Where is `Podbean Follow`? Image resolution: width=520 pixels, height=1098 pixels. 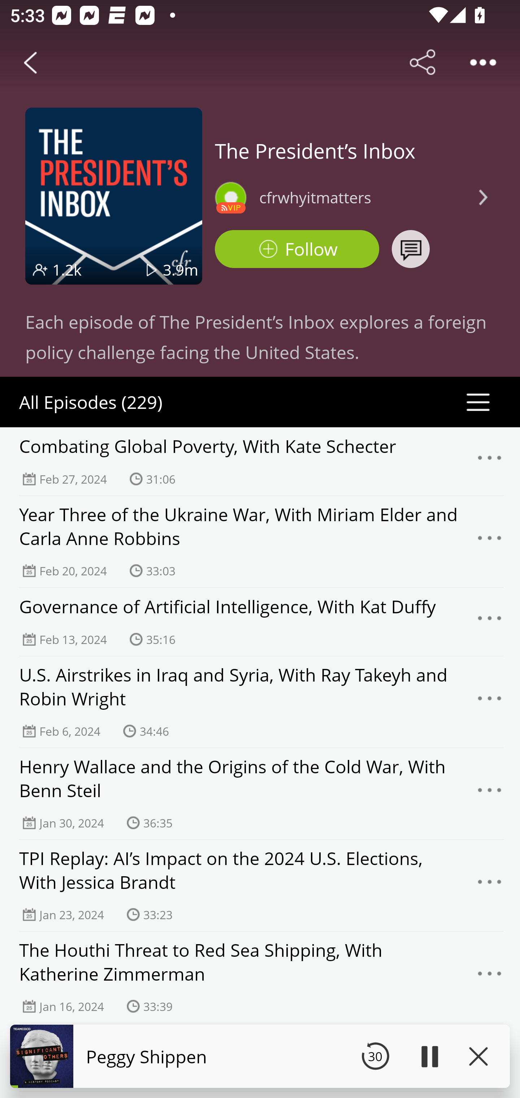 Podbean Follow is located at coordinates (297, 249).